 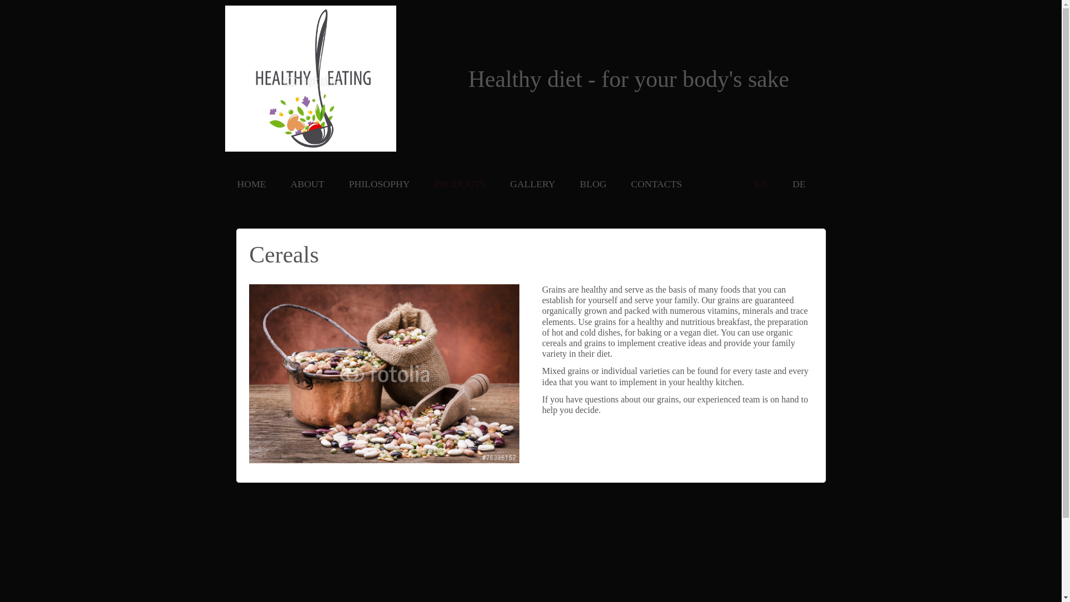 What do you see at coordinates (252, 184) in the screenshot?
I see `HOME` at bounding box center [252, 184].